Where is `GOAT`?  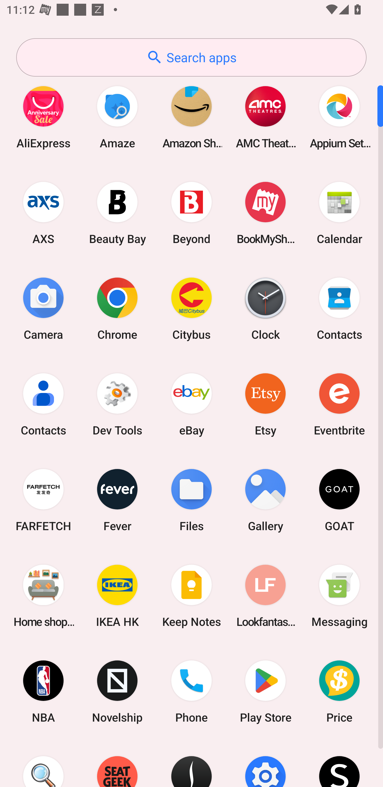 GOAT is located at coordinates (339, 500).